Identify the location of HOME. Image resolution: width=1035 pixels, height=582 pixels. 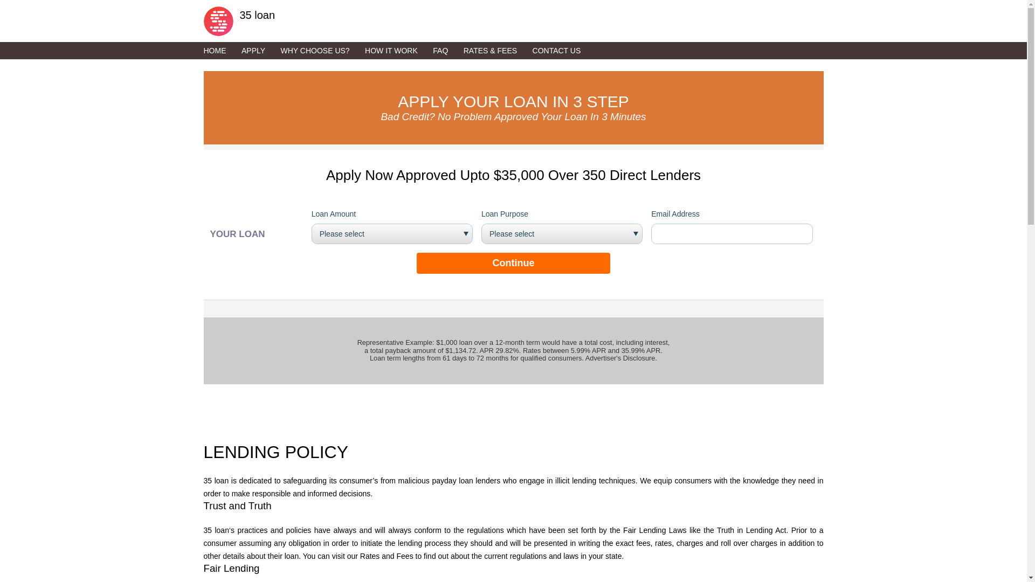
(222, 51).